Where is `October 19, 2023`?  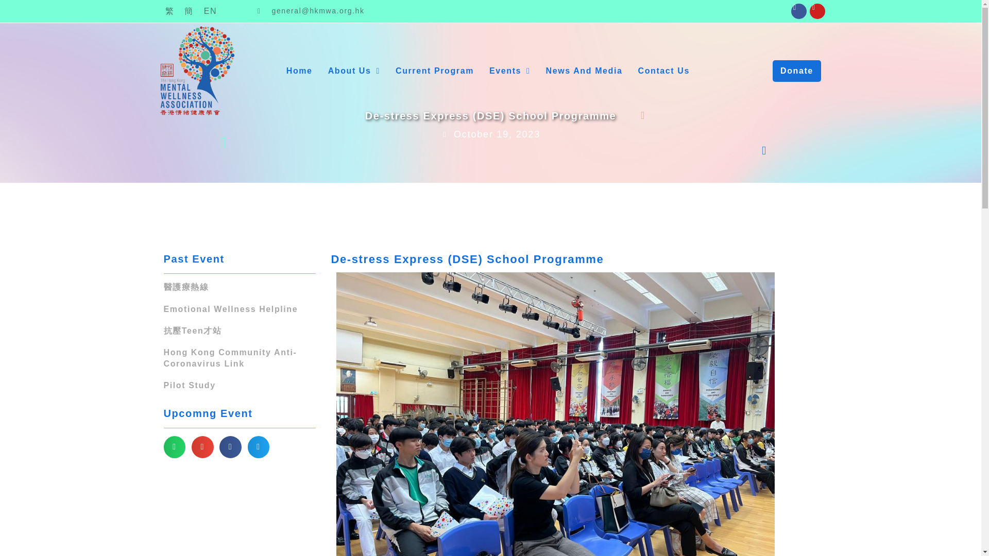
October 19, 2023 is located at coordinates (490, 135).